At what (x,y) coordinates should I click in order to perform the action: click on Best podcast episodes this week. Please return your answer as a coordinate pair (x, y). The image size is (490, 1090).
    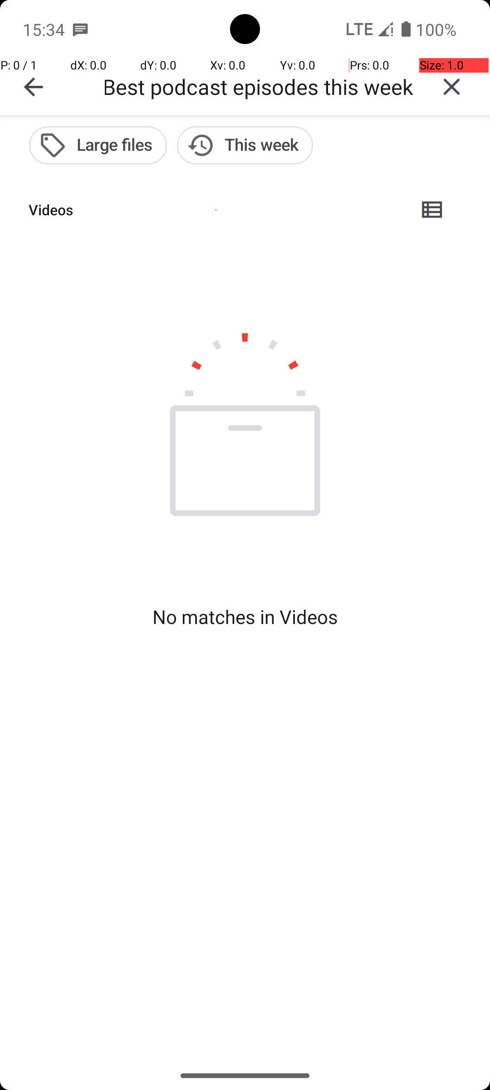
    Looking at the image, I should click on (259, 86).